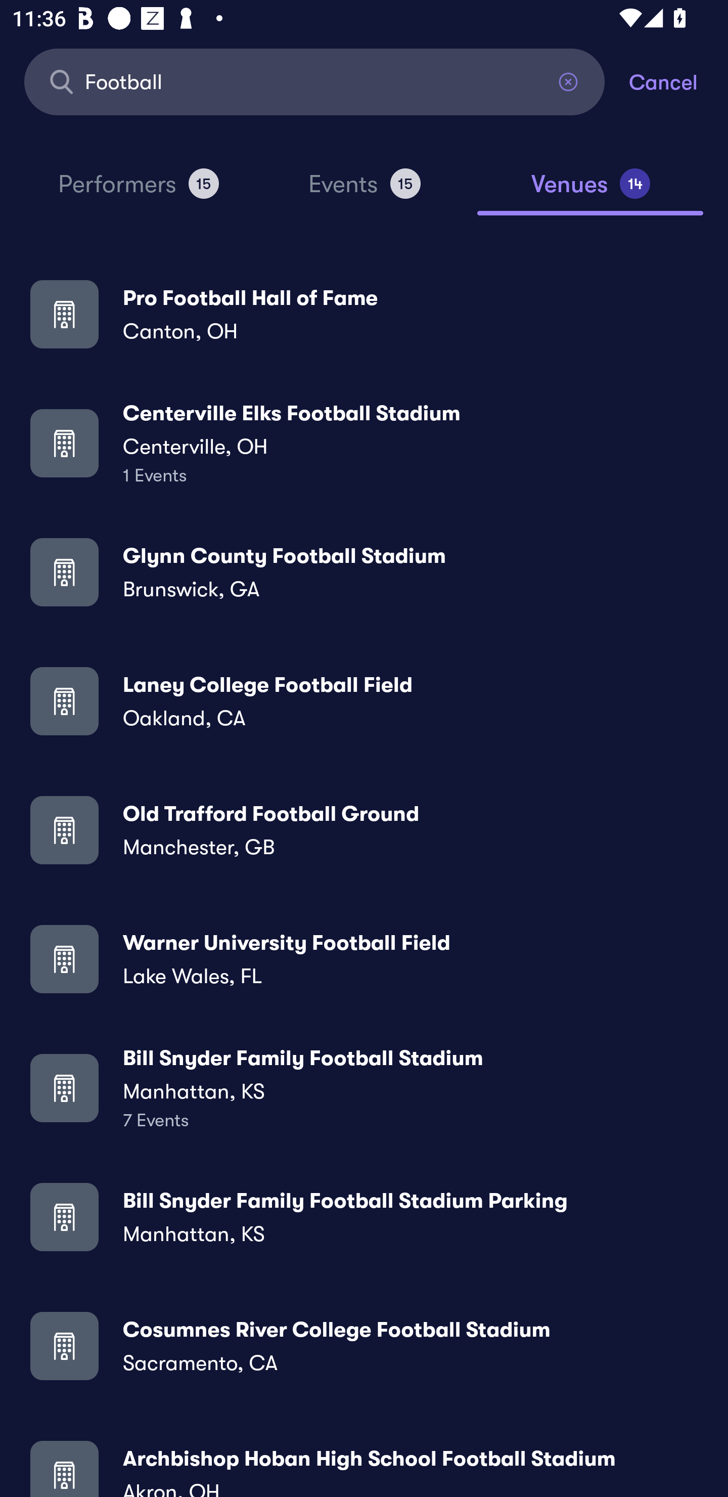 Image resolution: width=728 pixels, height=1497 pixels. Describe the element at coordinates (364, 830) in the screenshot. I see `Old Trafford Football Ground Manchester, GB` at that location.